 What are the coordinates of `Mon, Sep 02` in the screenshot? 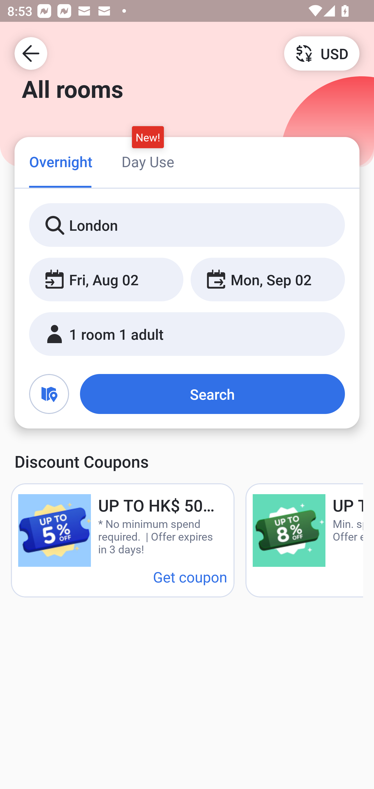 It's located at (268, 280).